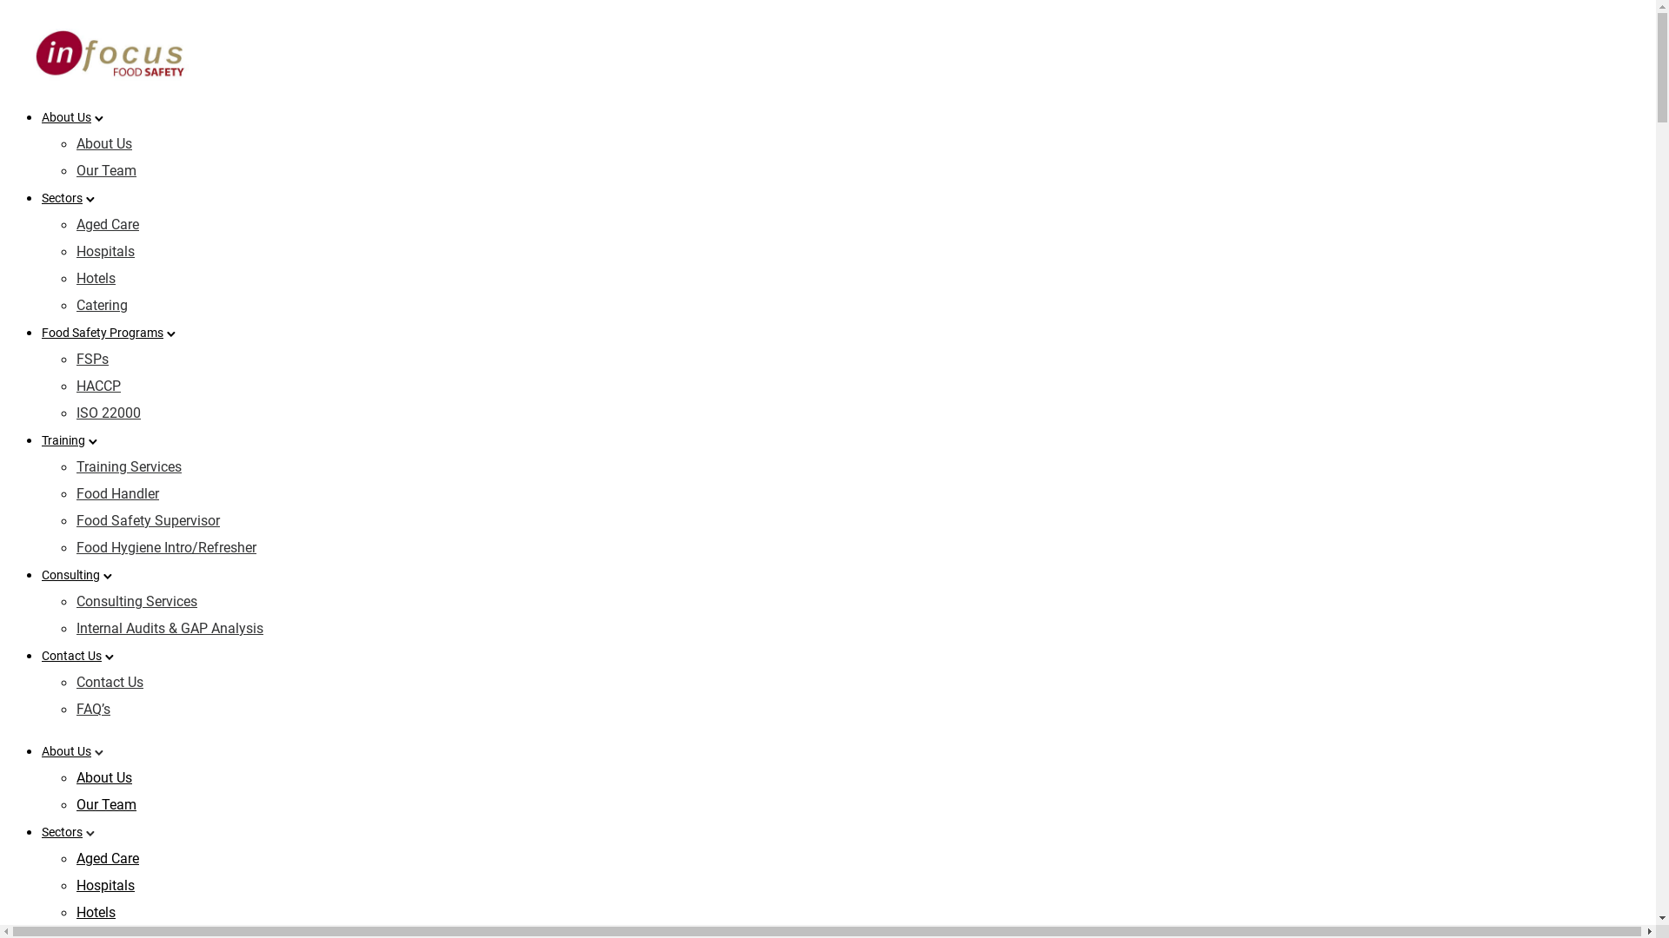  I want to click on Food Safety Supervisor, so click(148, 521).